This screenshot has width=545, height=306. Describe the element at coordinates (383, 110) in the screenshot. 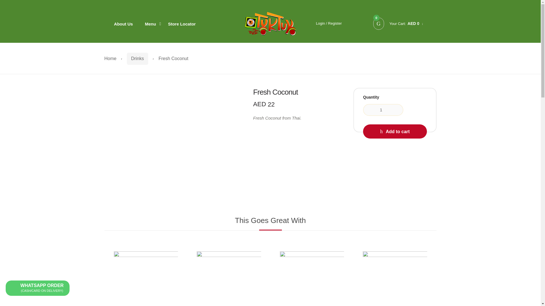

I see `1` at that location.